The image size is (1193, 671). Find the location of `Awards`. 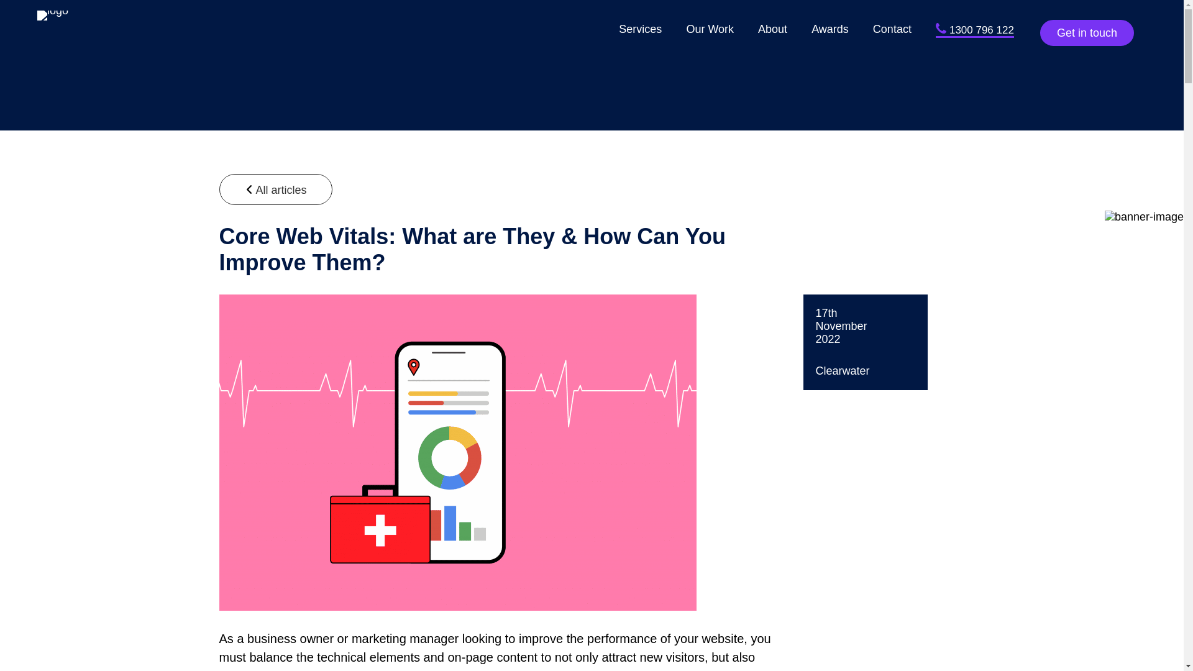

Awards is located at coordinates (830, 29).